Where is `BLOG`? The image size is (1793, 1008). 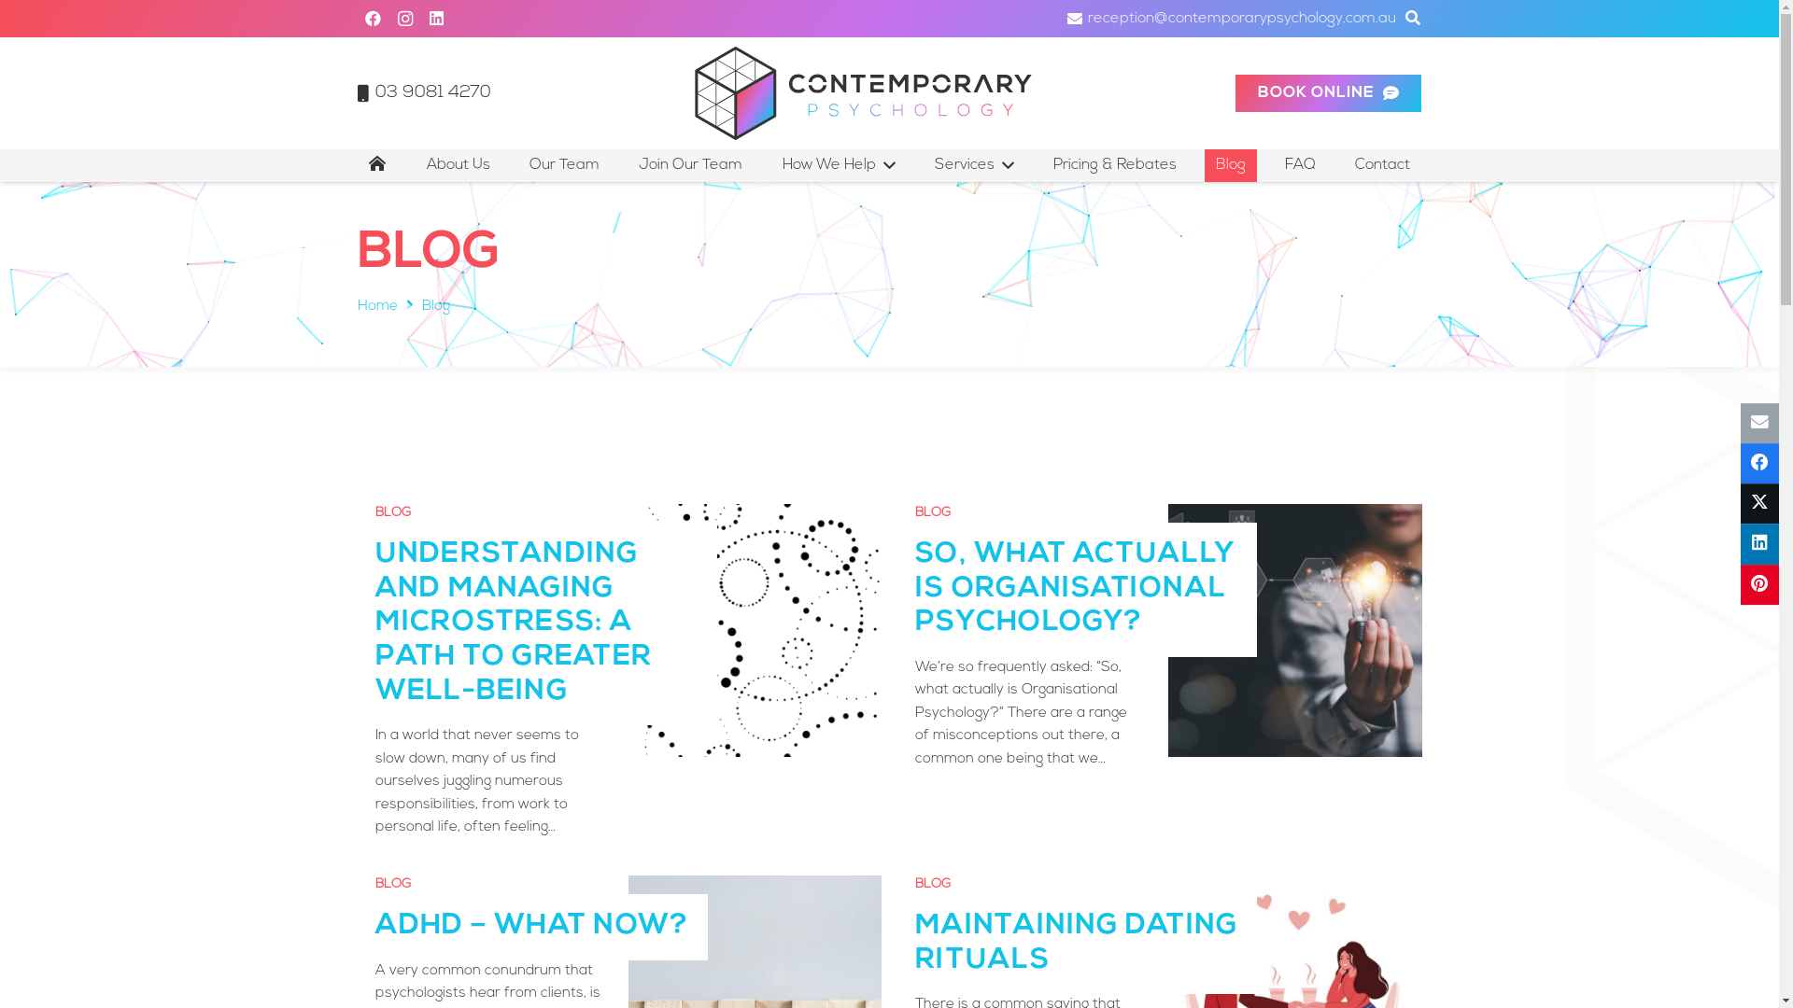
BLOG is located at coordinates (932, 513).